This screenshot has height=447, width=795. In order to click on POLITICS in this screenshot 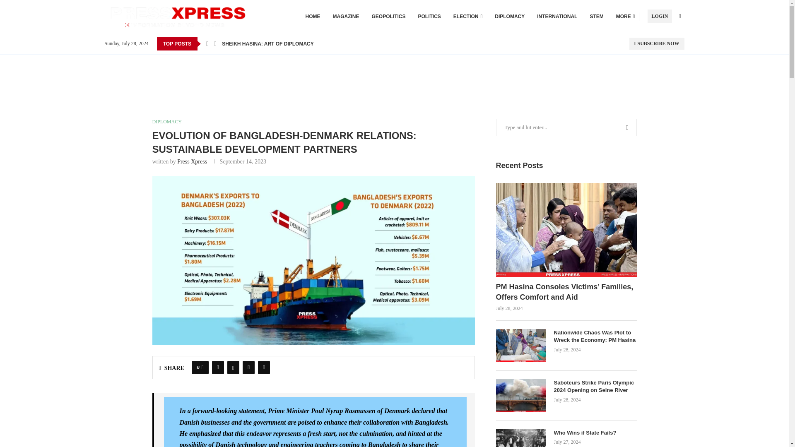, I will do `click(429, 17)`.